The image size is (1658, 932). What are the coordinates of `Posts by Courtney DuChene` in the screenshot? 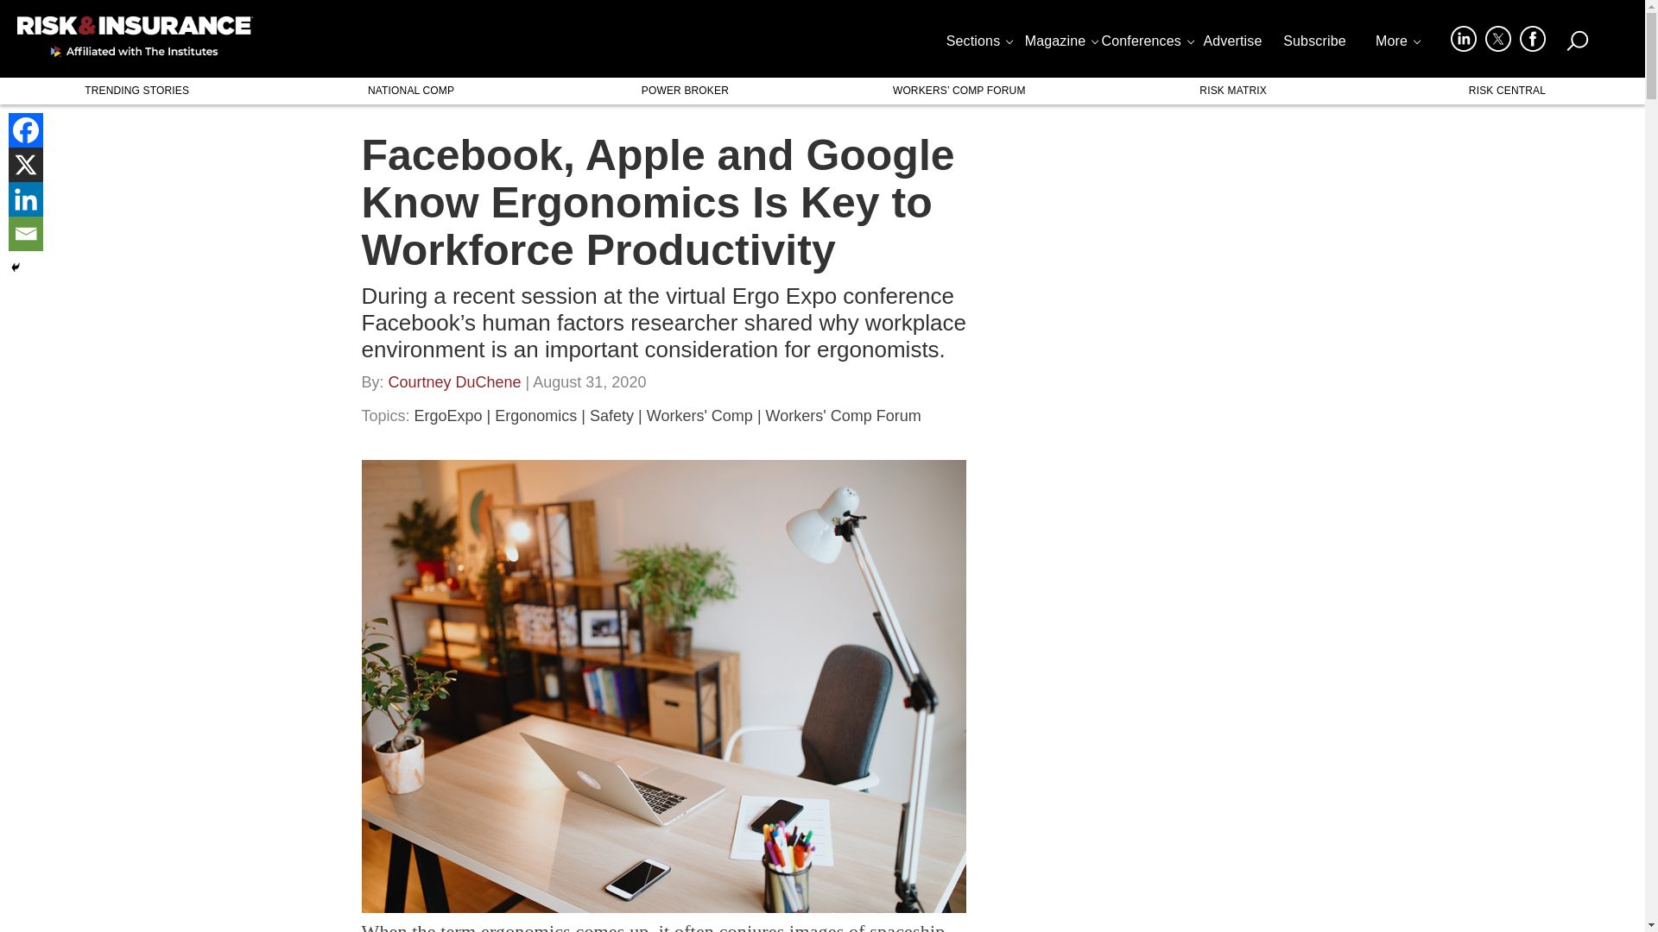 It's located at (454, 387).